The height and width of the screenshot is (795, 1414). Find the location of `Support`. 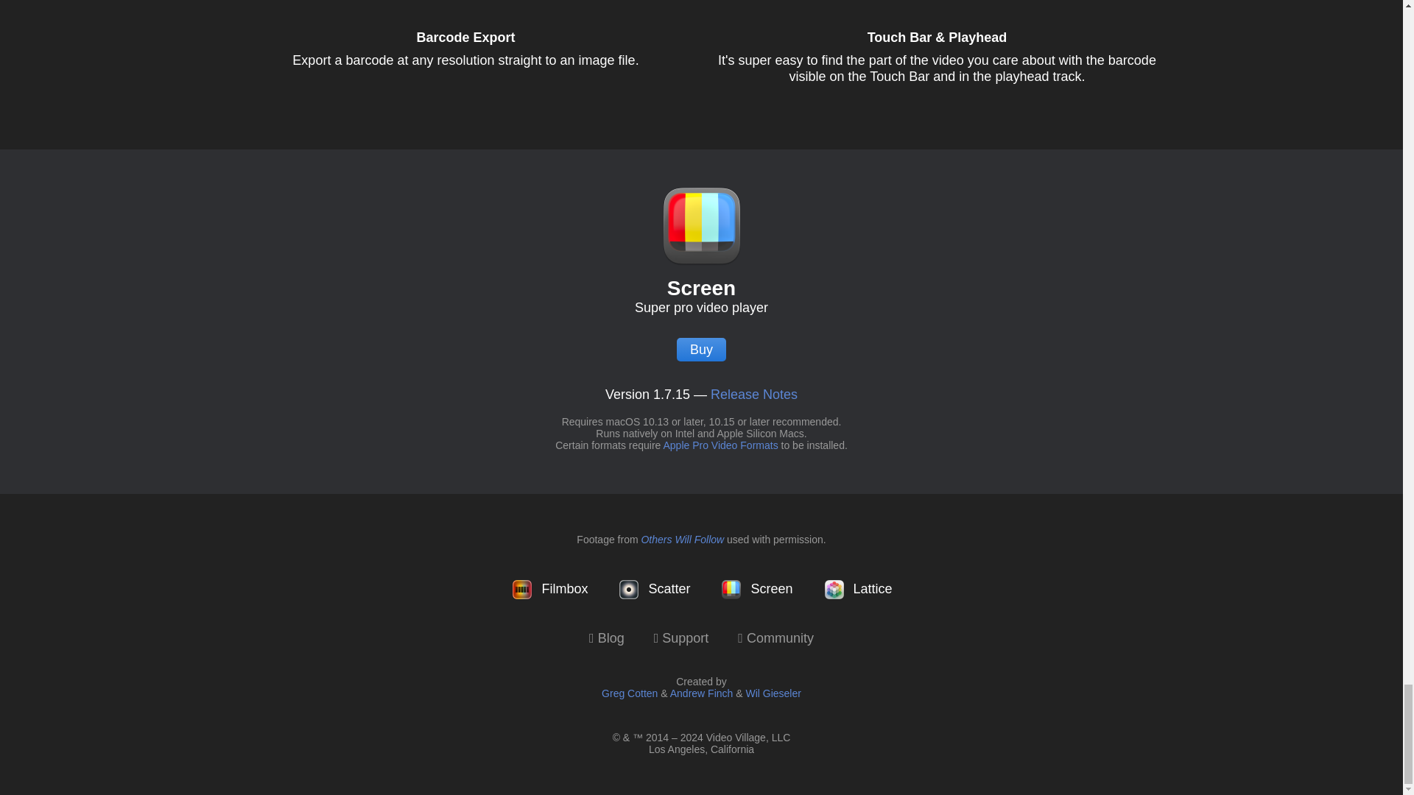

Support is located at coordinates (681, 639).